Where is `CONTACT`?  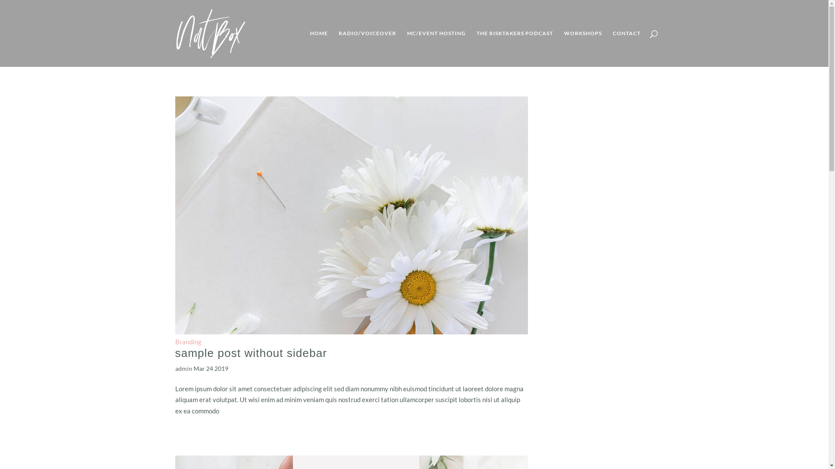
CONTACT is located at coordinates (626, 49).